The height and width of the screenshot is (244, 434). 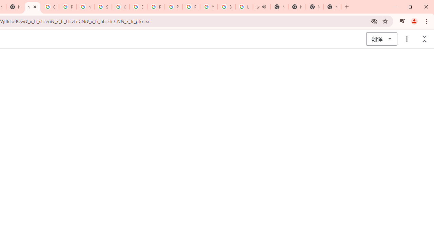 What do you see at coordinates (33, 7) in the screenshot?
I see `https://scholar.google.com/` at bounding box center [33, 7].